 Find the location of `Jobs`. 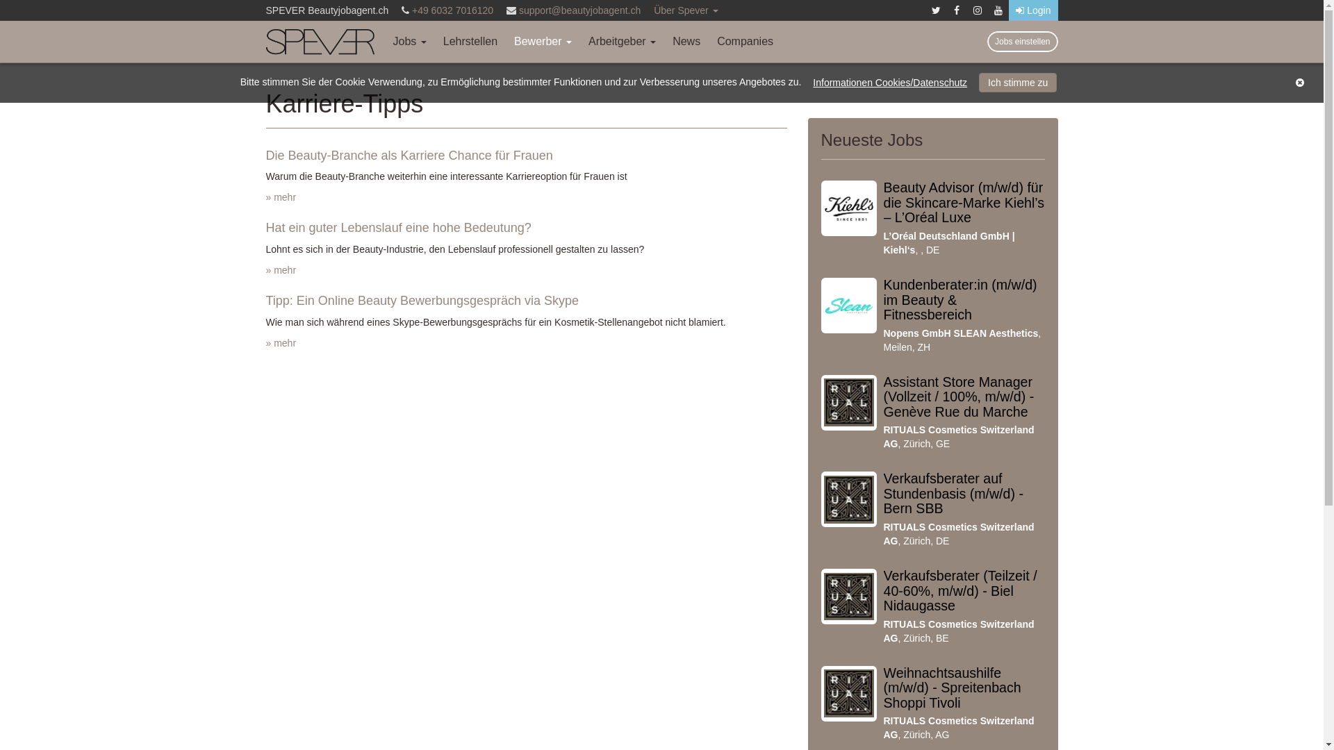

Jobs is located at coordinates (410, 42).